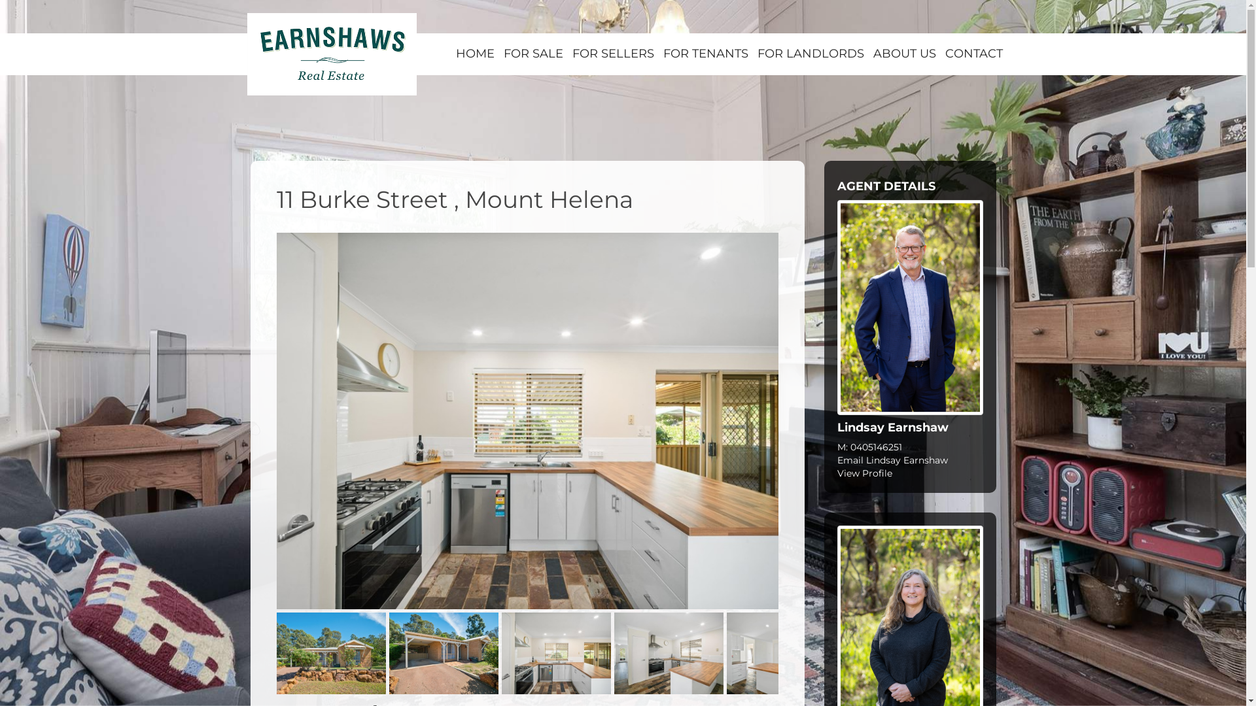 Image resolution: width=1256 pixels, height=706 pixels. Describe the element at coordinates (556, 654) in the screenshot. I see `Property for sale in Mount Helena` at that location.